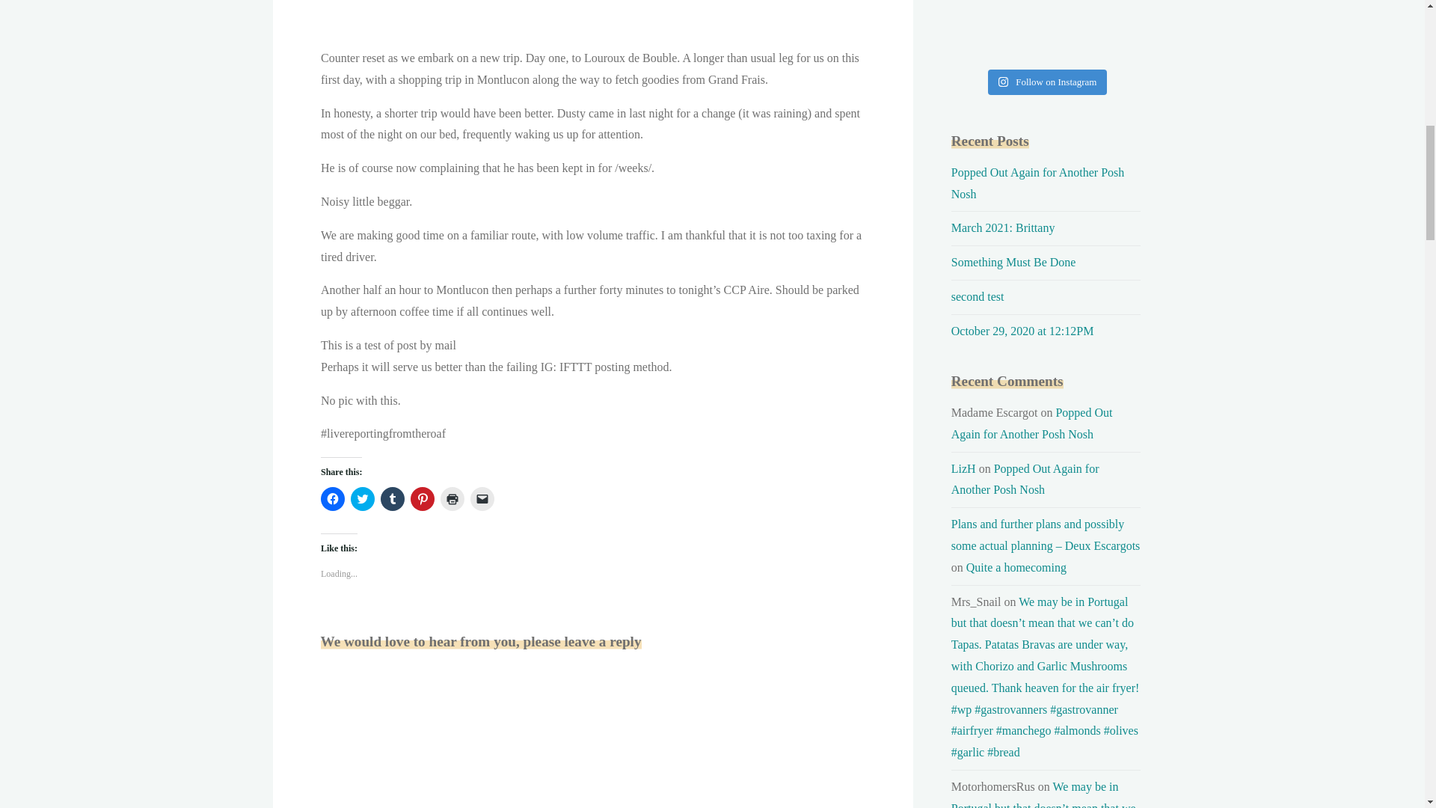 The height and width of the screenshot is (808, 1436). I want to click on Click to share on Twitter, so click(362, 498).